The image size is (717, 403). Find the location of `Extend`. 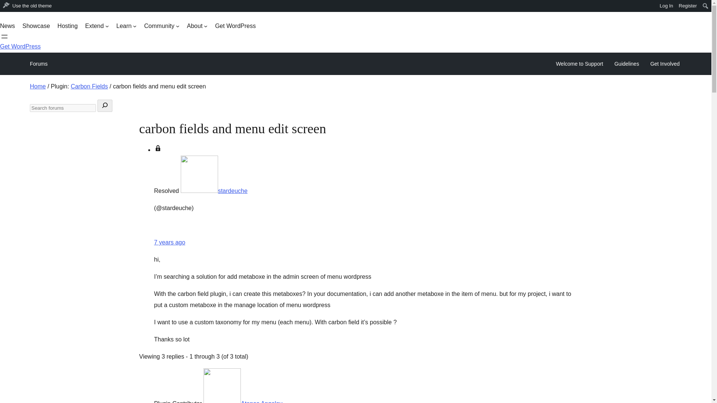

Extend is located at coordinates (97, 26).